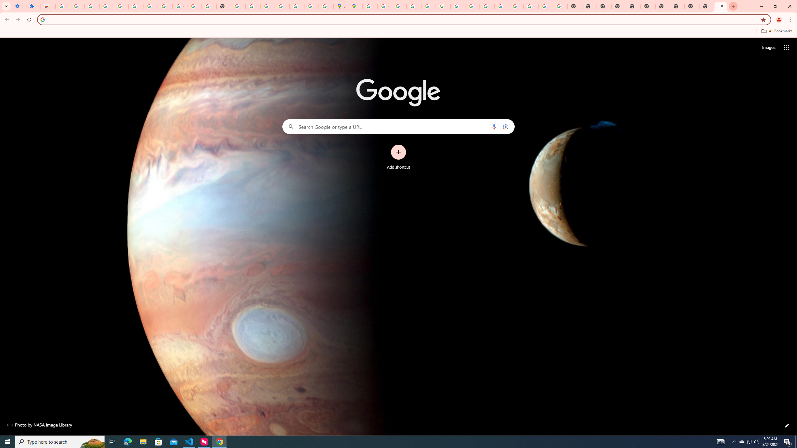 The height and width of the screenshot is (448, 797). I want to click on Sign in - Google Accounts, so click(282, 6).